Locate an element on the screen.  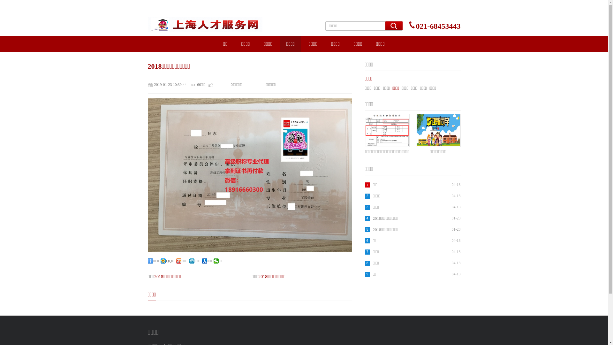
on is located at coordinates (2, 2).